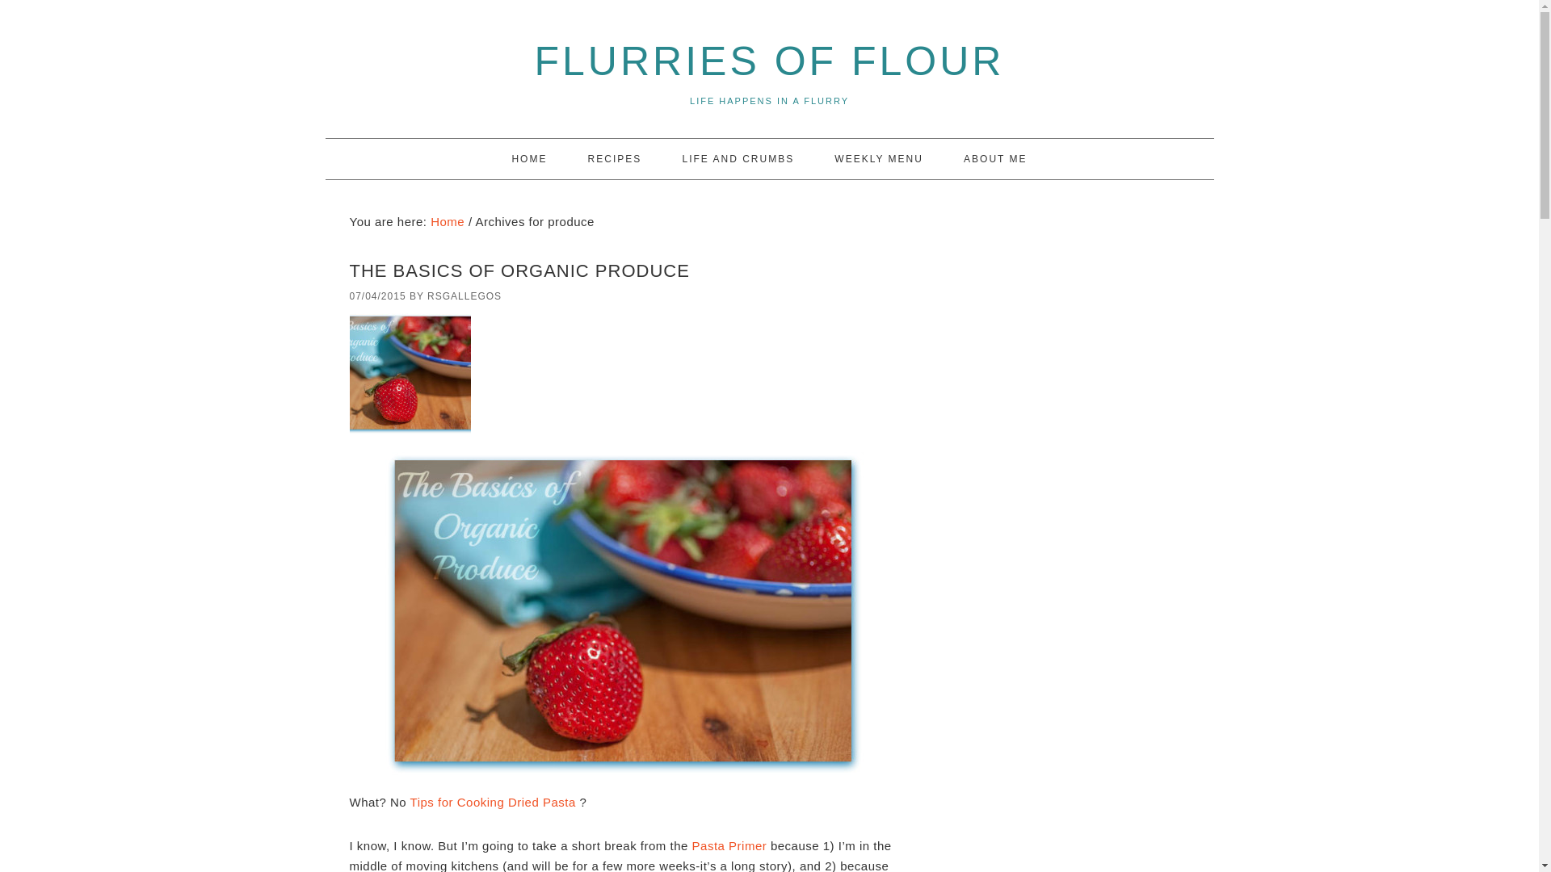 Image resolution: width=1551 pixels, height=872 pixels. I want to click on LIFE AND CRUMBS, so click(737, 158).